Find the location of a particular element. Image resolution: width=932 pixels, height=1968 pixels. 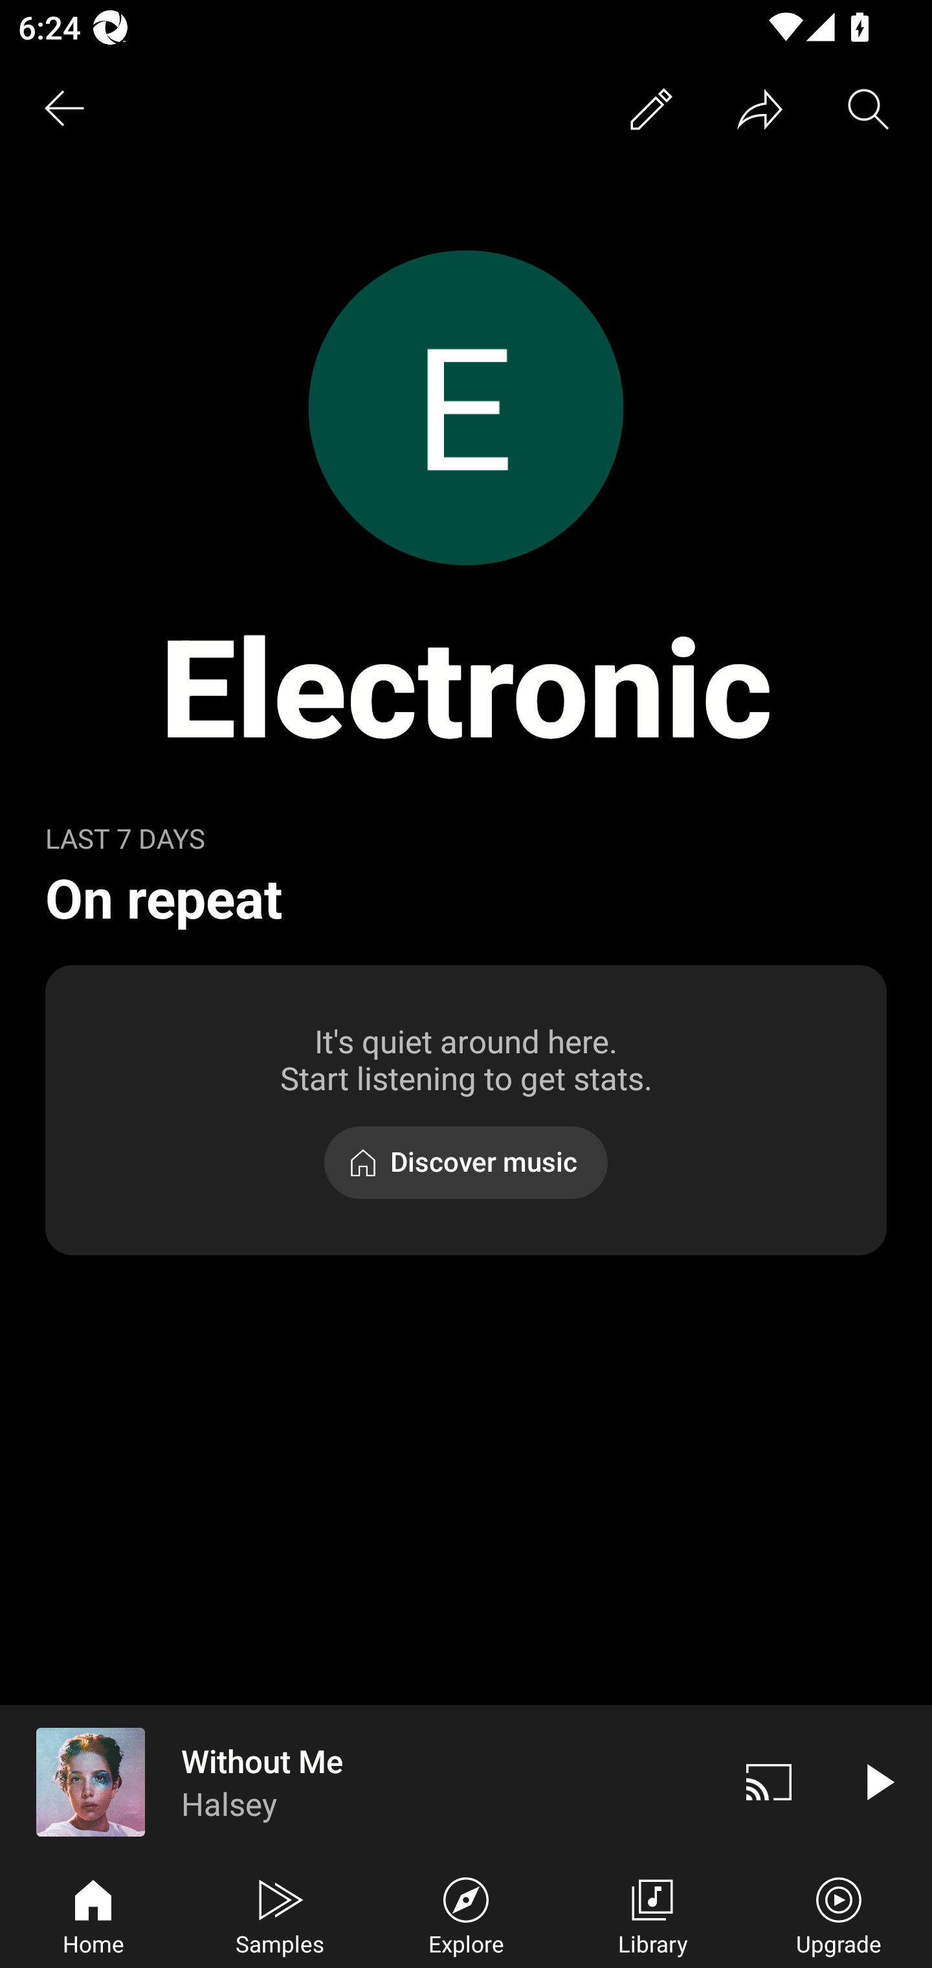

Home is located at coordinates (93, 1914).